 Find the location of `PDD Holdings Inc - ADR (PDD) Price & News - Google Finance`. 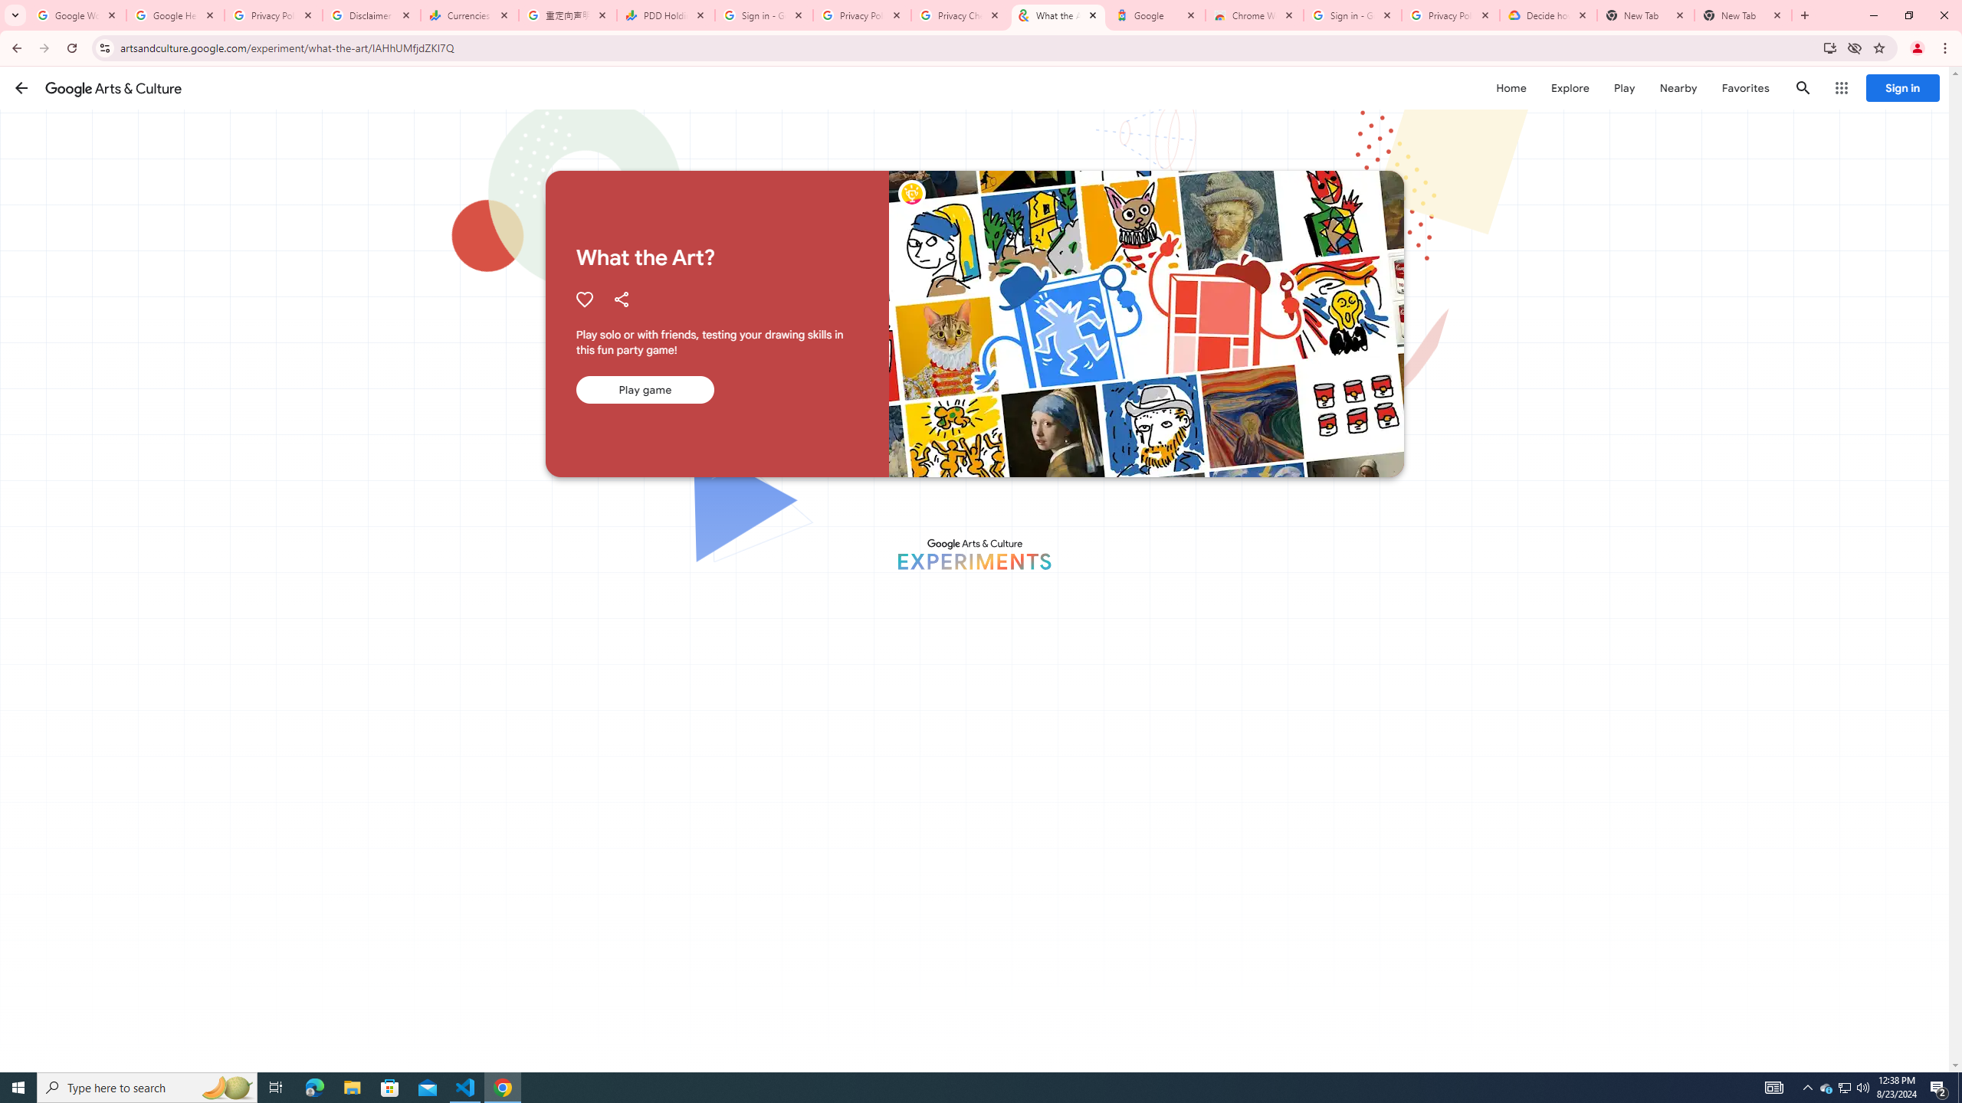

PDD Holdings Inc - ADR (PDD) Price & News - Google Finance is located at coordinates (666, 15).